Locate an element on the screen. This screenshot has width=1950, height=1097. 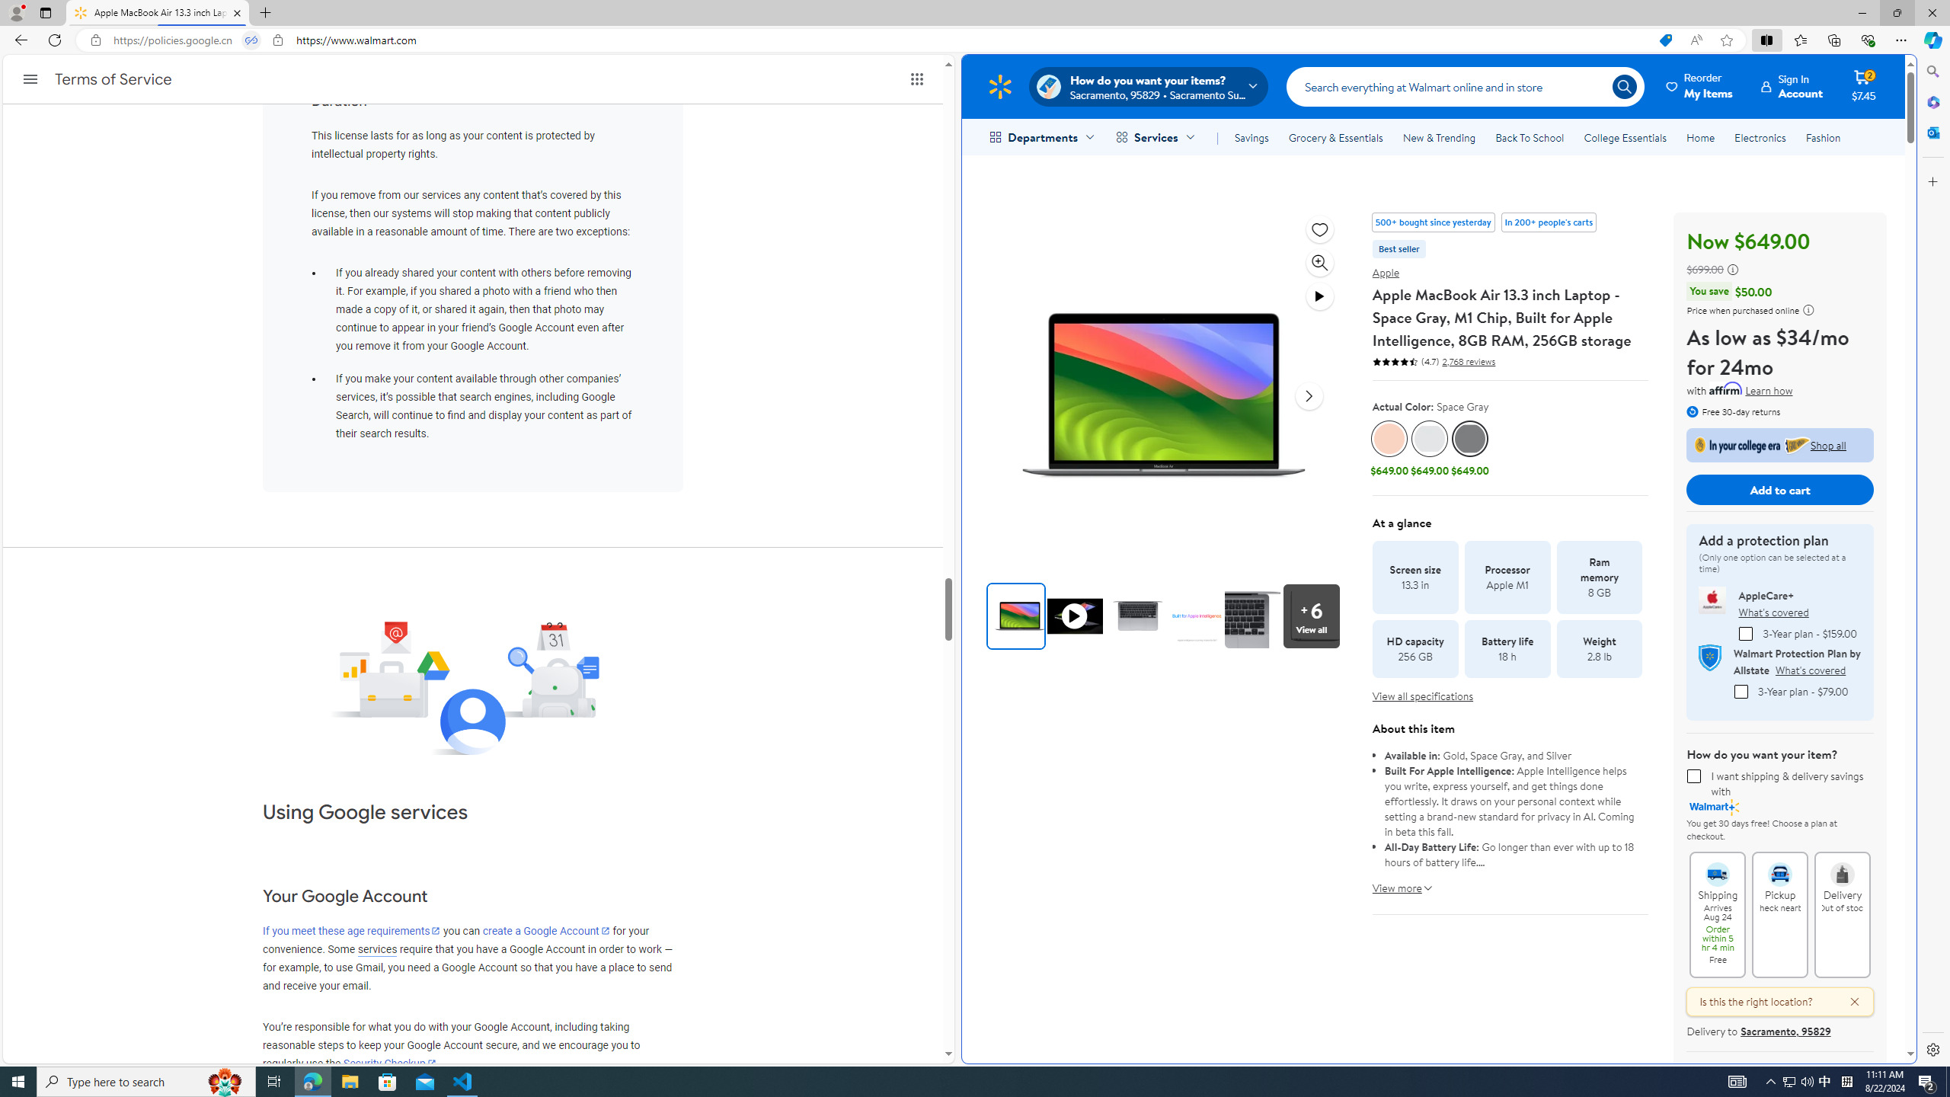
App bar is located at coordinates (975, 40).